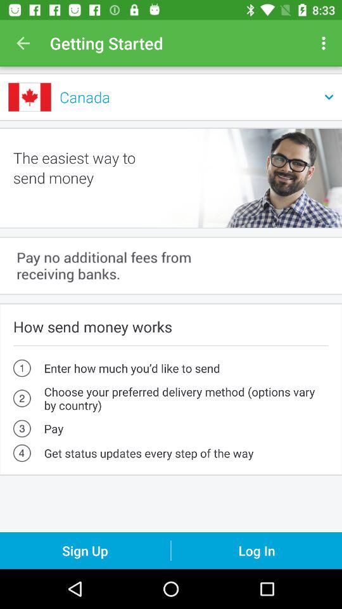  What do you see at coordinates (256, 551) in the screenshot?
I see `choose the icon below the get status updates item` at bounding box center [256, 551].